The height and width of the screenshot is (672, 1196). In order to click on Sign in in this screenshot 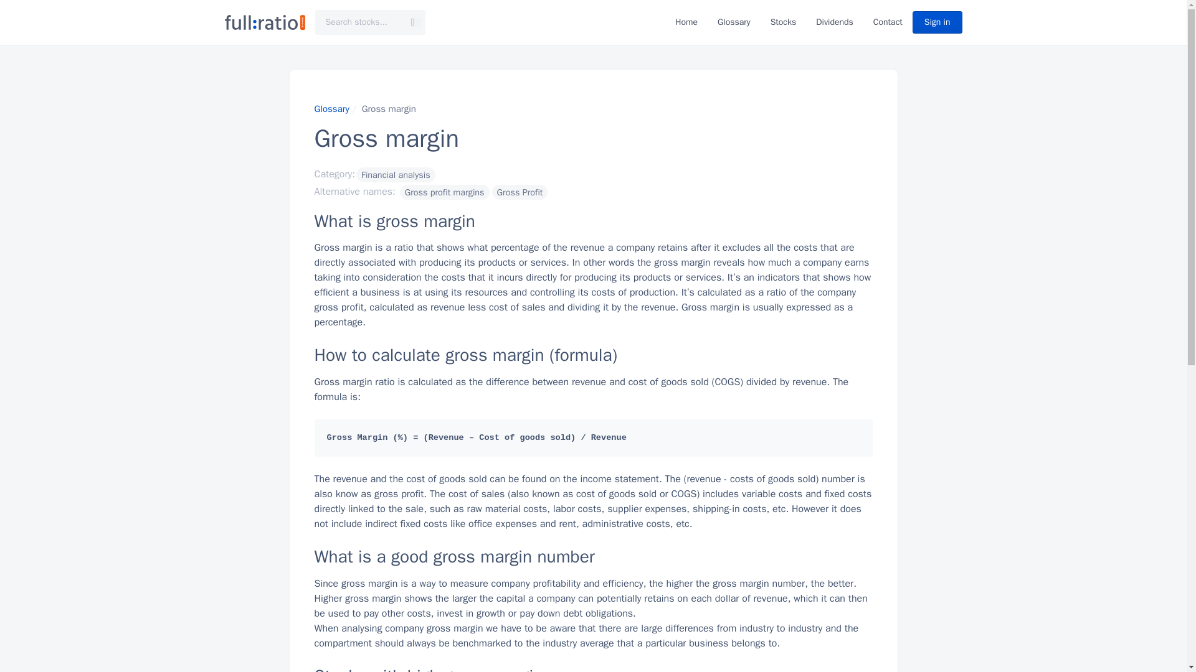, I will do `click(937, 22)`.